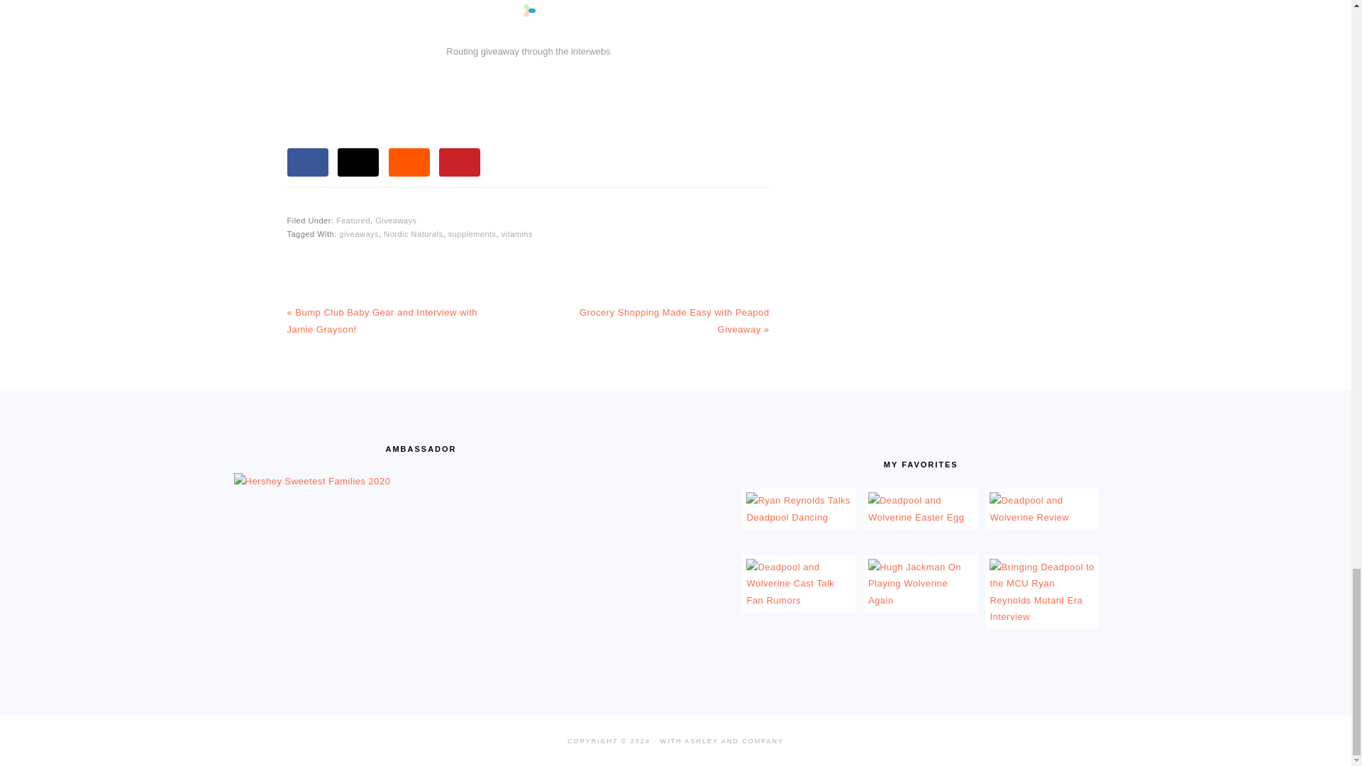 This screenshot has height=766, width=1362. What do you see at coordinates (396, 220) in the screenshot?
I see `Giveaways` at bounding box center [396, 220].